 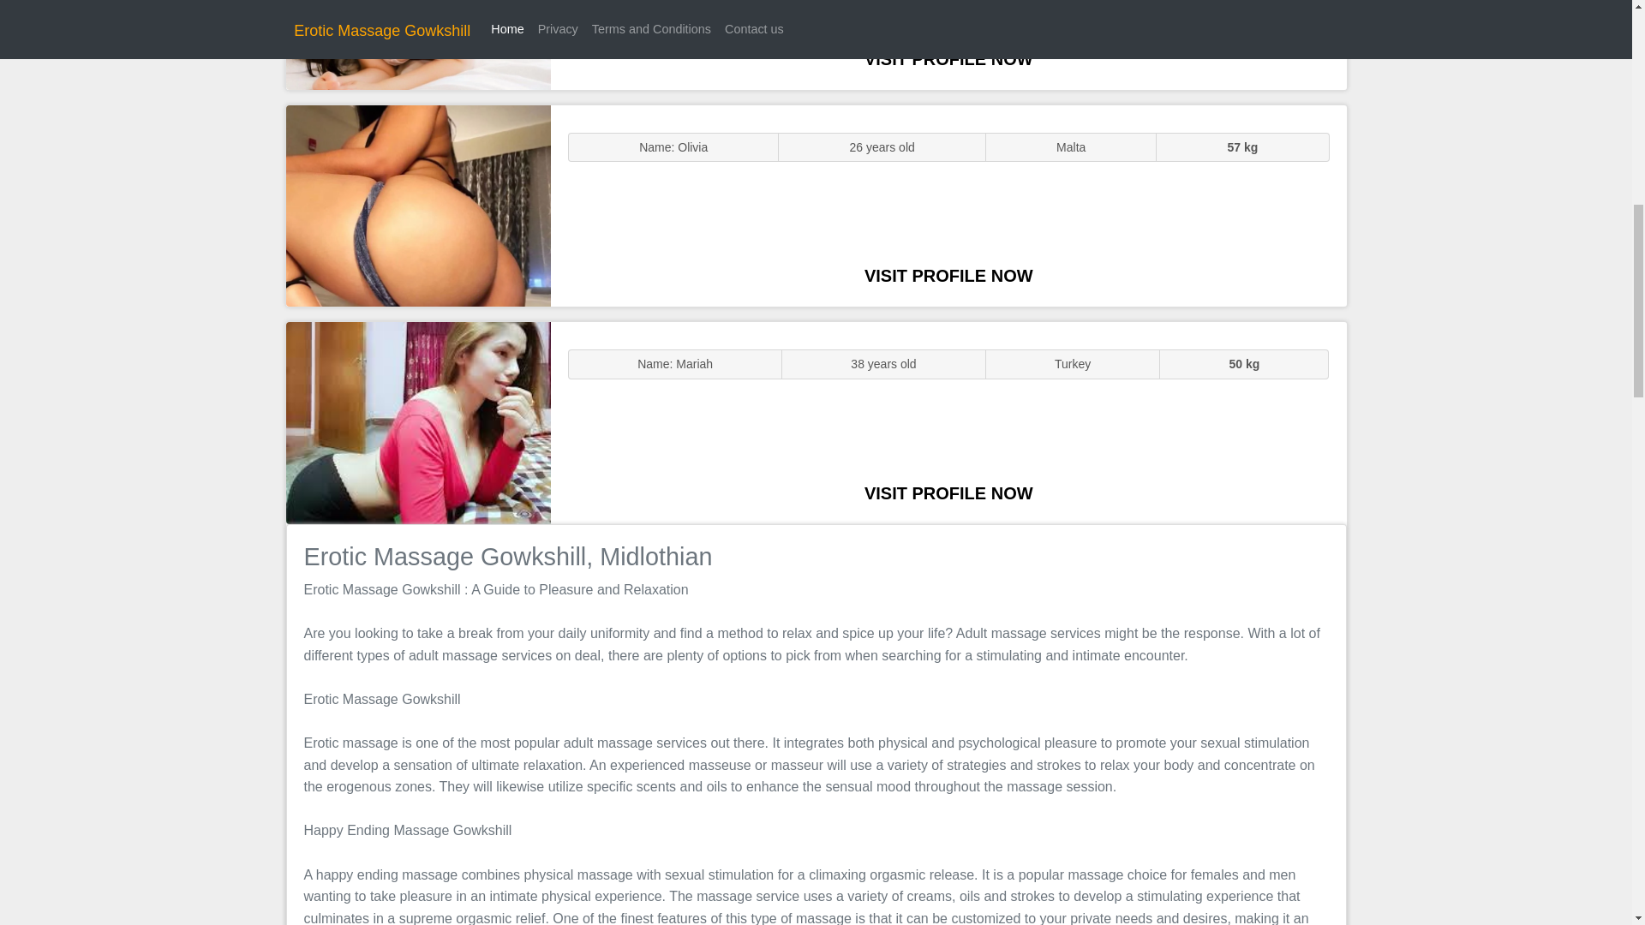 What do you see at coordinates (948, 58) in the screenshot?
I see `VISIT PROFILE NOW` at bounding box center [948, 58].